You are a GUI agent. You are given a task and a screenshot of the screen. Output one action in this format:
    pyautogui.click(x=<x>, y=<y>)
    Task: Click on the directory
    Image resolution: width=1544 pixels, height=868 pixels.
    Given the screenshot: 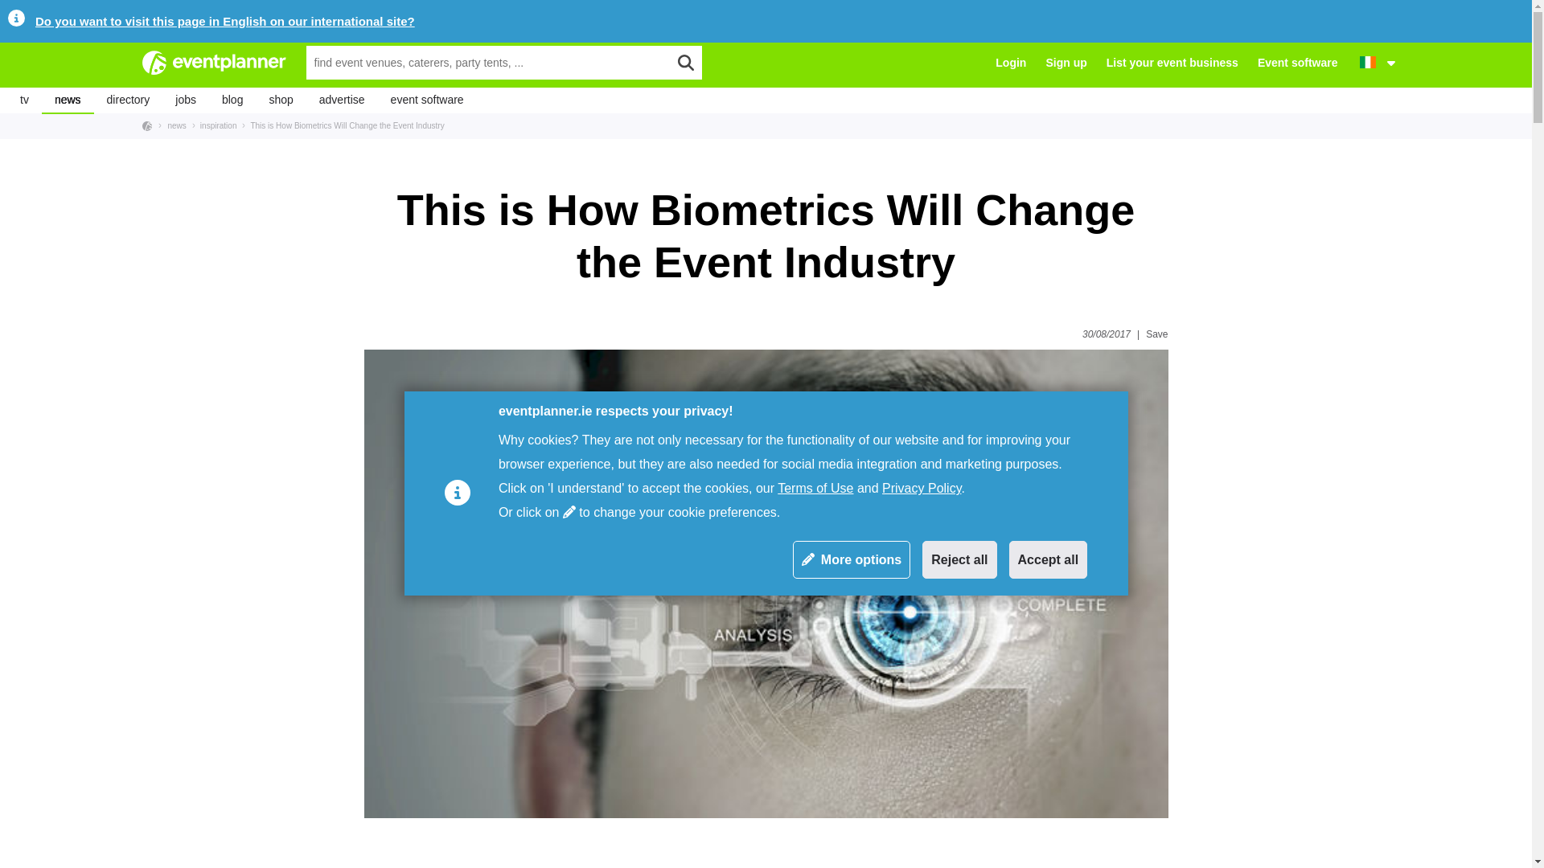 What is the action you would take?
    pyautogui.click(x=129, y=100)
    